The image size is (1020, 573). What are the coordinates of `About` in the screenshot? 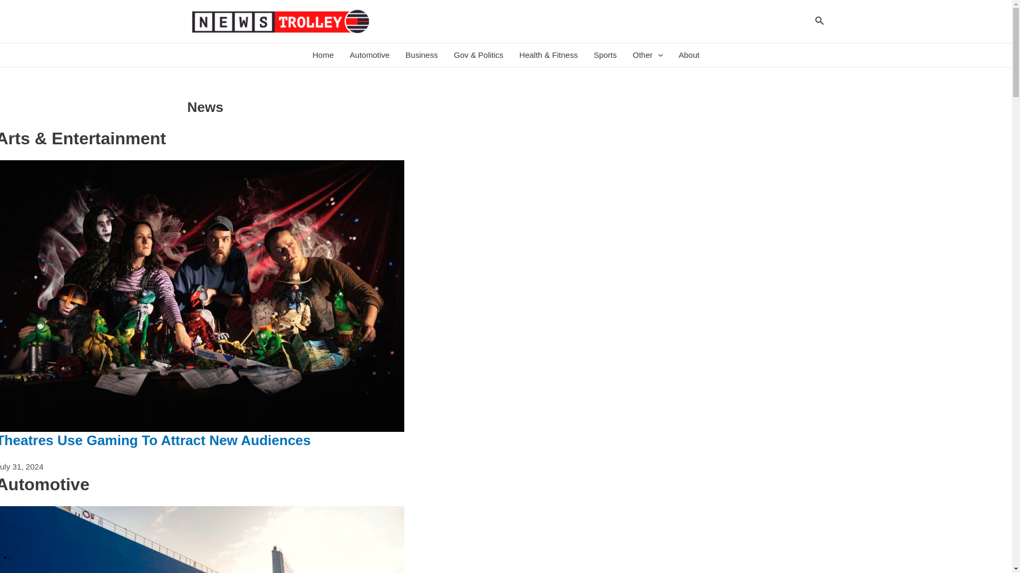 It's located at (690, 55).